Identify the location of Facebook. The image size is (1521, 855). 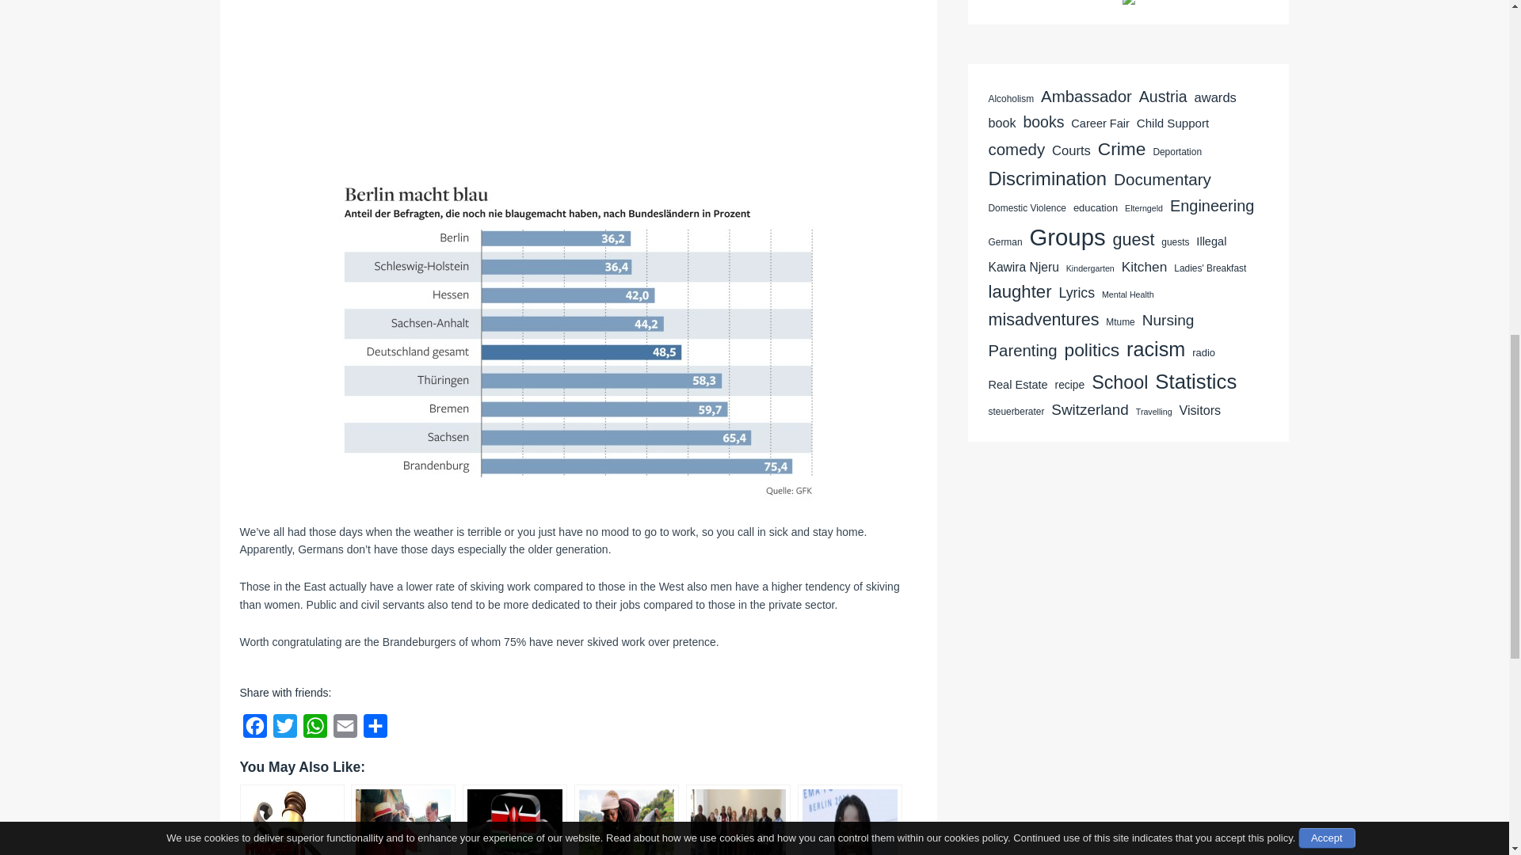
(253, 729).